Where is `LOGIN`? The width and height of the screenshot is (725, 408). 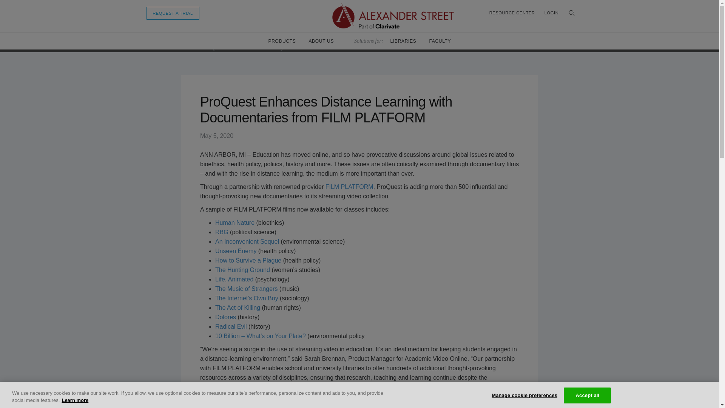 LOGIN is located at coordinates (551, 13).